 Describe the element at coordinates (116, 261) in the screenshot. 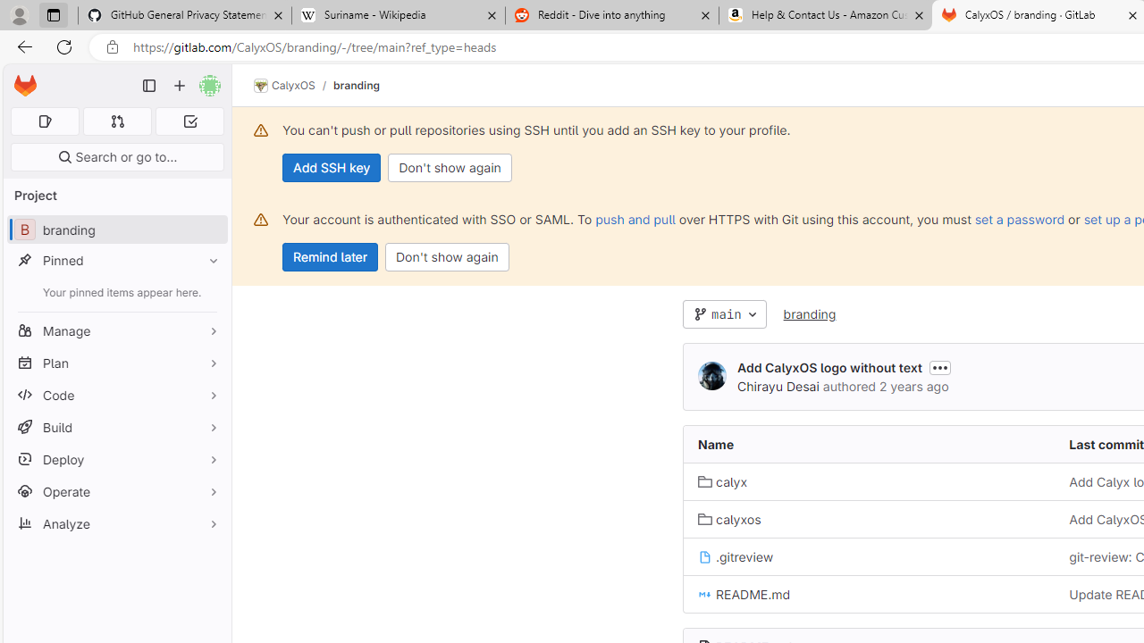

I see `Pinned` at that location.